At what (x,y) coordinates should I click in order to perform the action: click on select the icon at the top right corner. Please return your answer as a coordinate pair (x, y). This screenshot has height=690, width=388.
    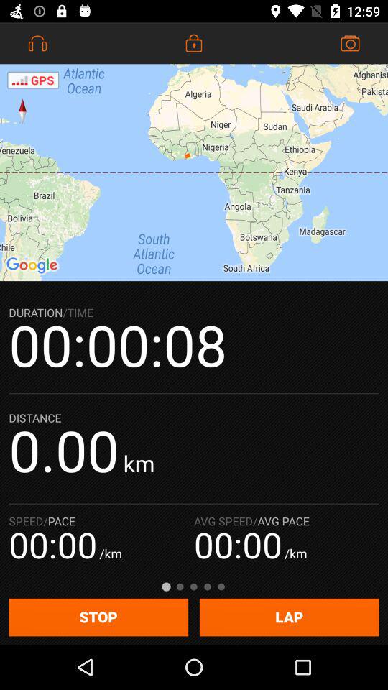
    Looking at the image, I should click on (351, 43).